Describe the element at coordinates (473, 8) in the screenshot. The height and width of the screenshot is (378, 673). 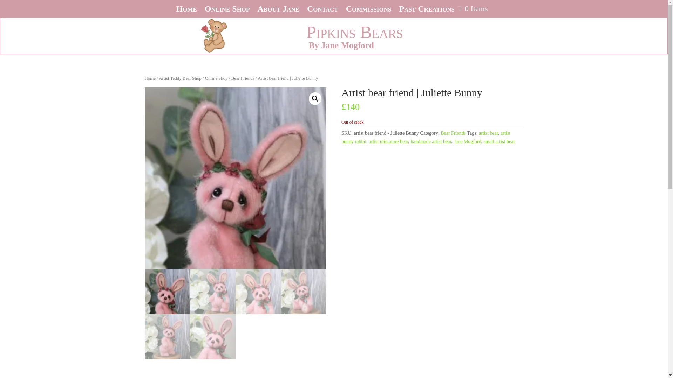
I see `0 Items` at that location.